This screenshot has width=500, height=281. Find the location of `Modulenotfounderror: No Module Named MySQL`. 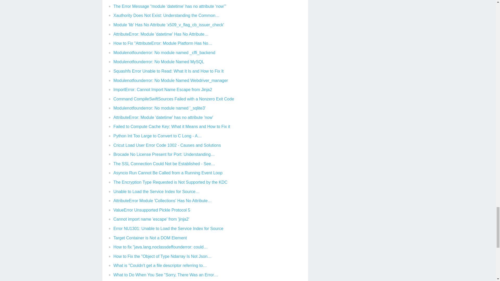

Modulenotfounderror: No Module Named MySQL is located at coordinates (159, 62).